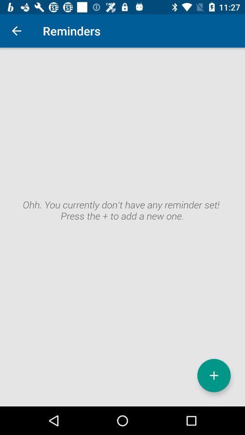 This screenshot has height=435, width=245. What do you see at coordinates (214, 375) in the screenshot?
I see `turn off icon at the bottom right corner` at bounding box center [214, 375].